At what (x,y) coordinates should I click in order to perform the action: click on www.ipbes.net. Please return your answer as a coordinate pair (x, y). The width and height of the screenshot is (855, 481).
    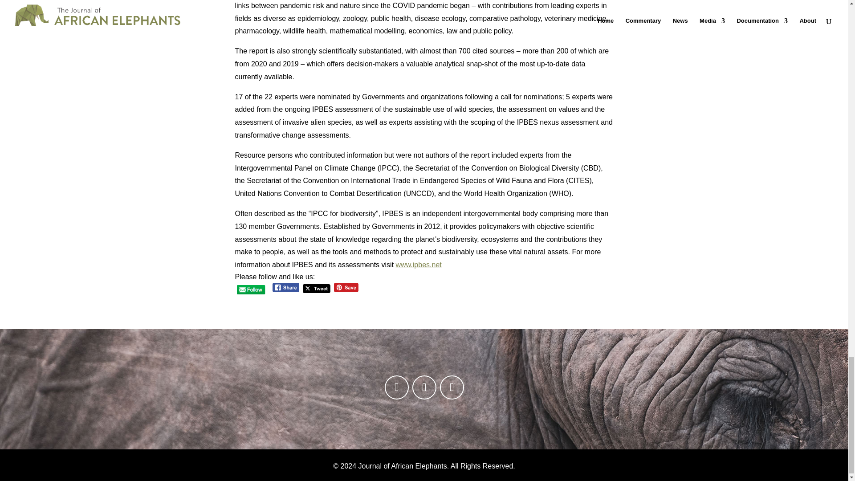
    Looking at the image, I should click on (419, 265).